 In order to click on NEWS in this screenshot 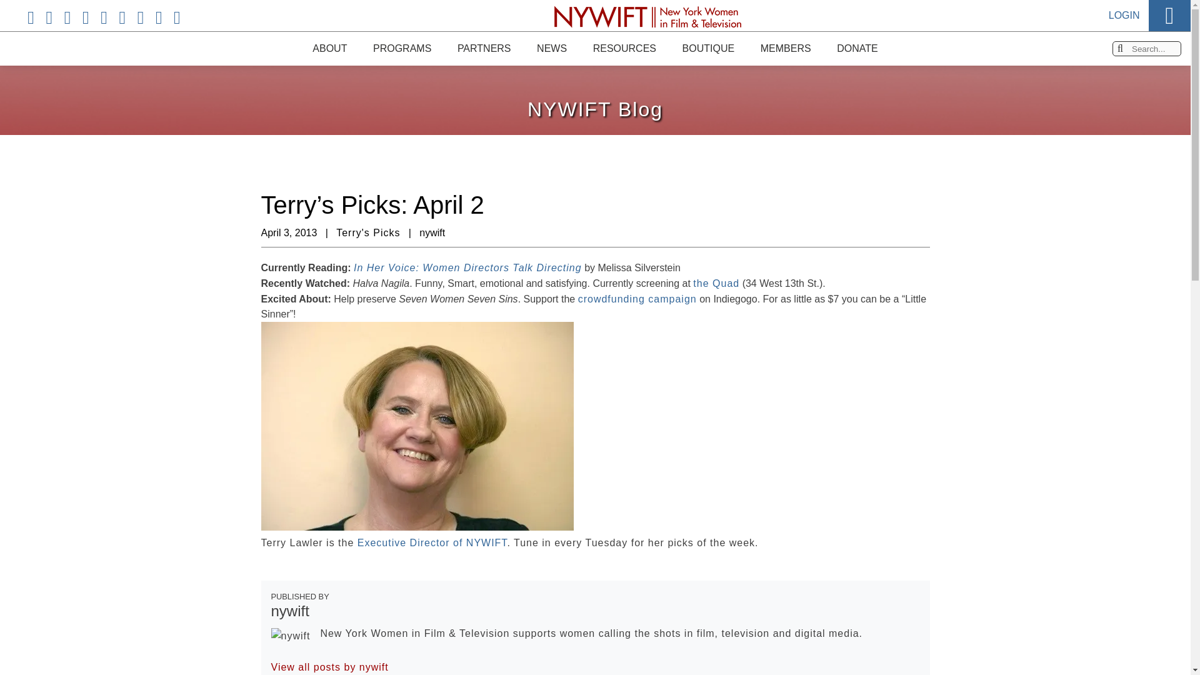, I will do `click(551, 48)`.